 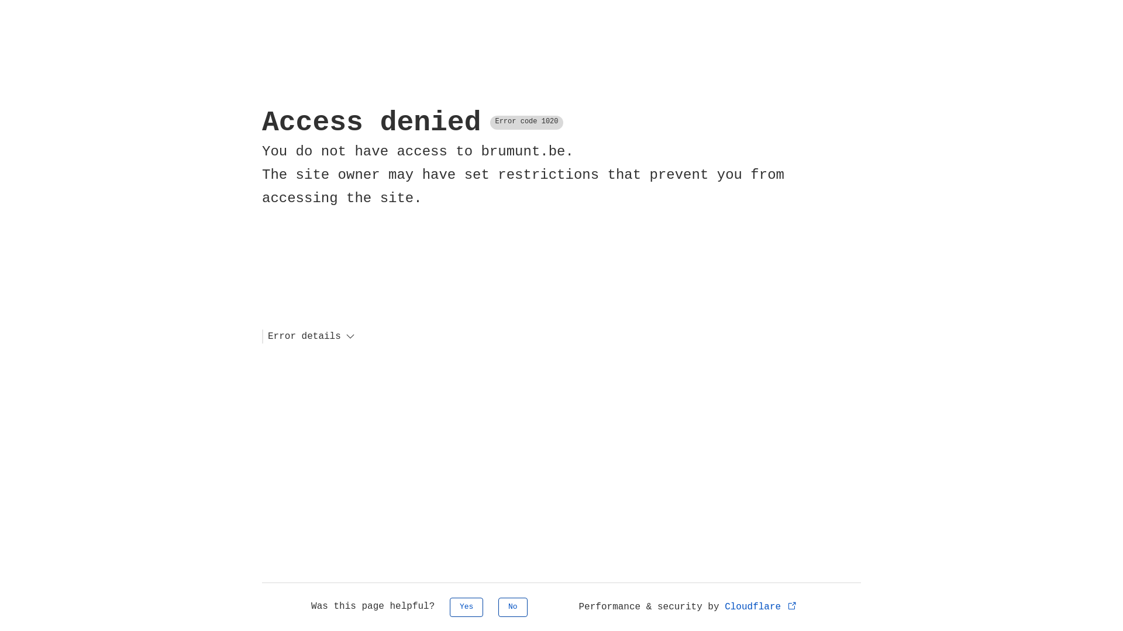 I want to click on Opens in new tab, so click(x=792, y=605).